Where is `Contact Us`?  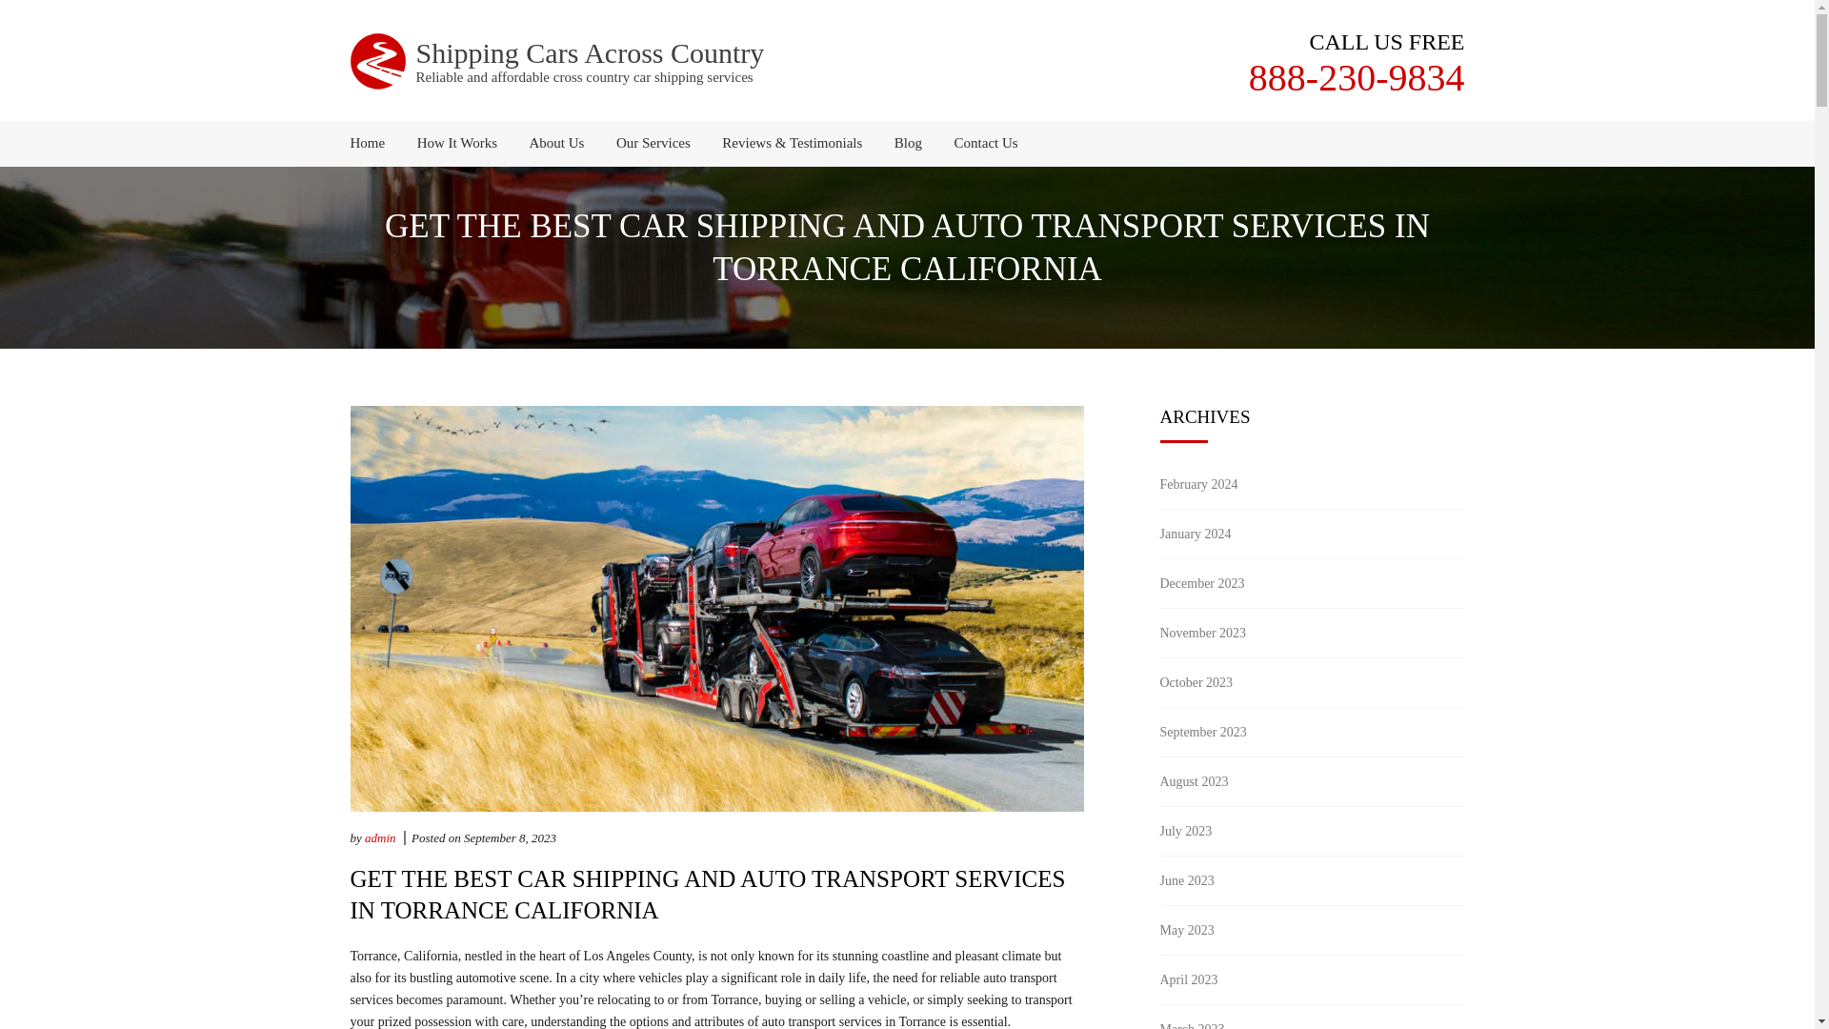
Contact Us is located at coordinates (979, 143).